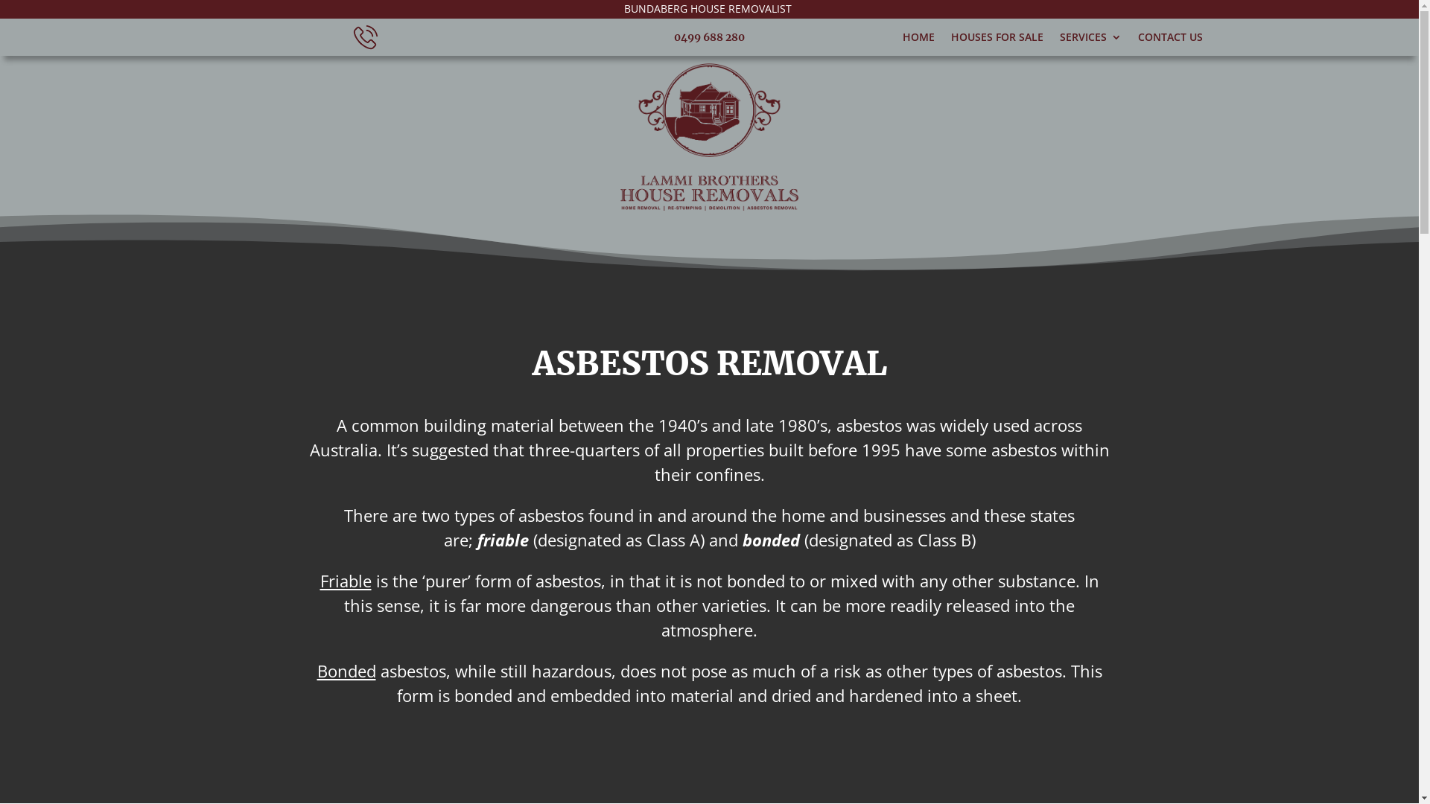  I want to click on CONTACT US, so click(1171, 40).